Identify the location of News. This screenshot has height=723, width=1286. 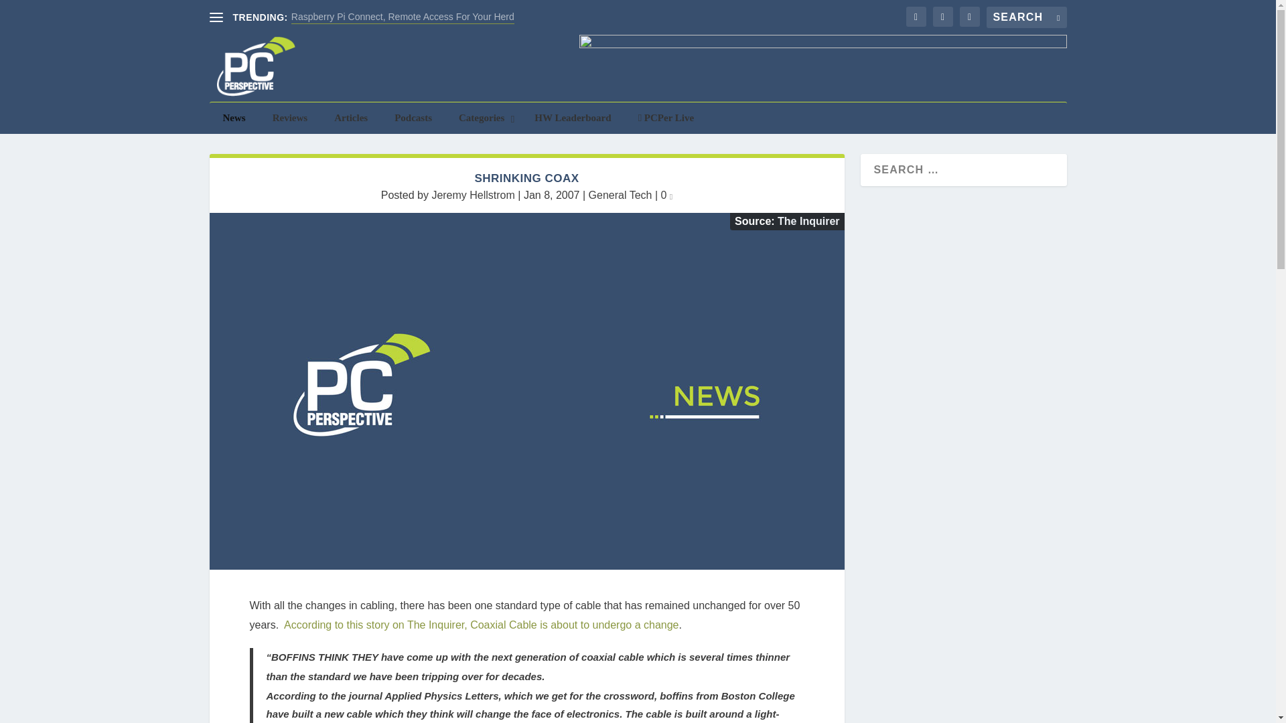
(233, 118).